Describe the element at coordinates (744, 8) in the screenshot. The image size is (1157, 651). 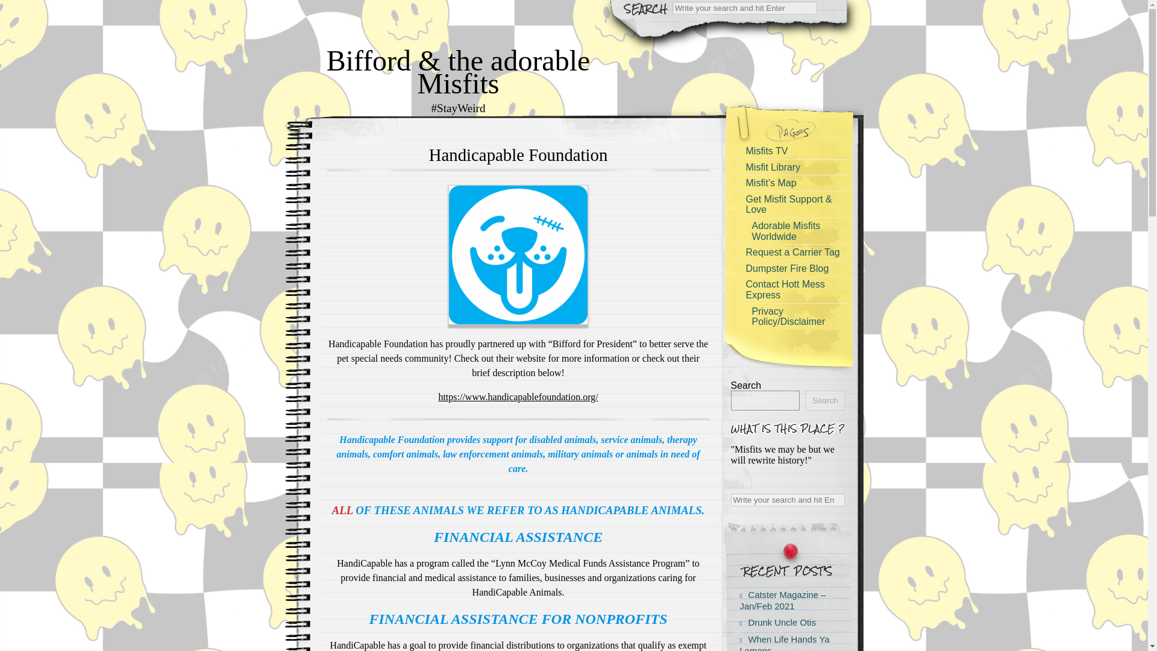
I see `Search` at that location.